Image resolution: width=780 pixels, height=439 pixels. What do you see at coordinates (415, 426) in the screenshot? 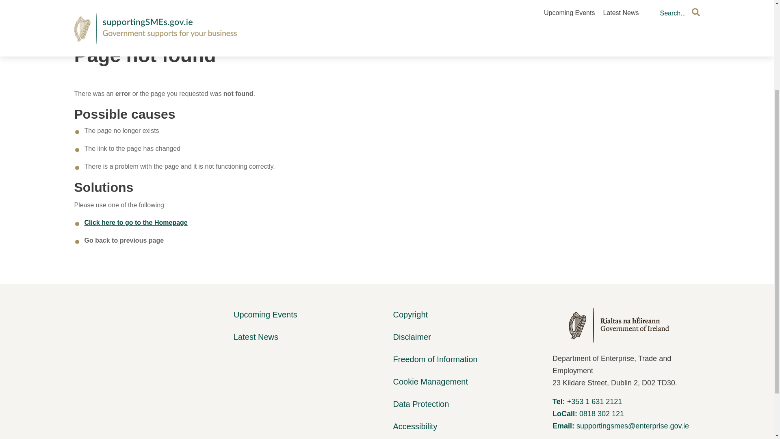
I see `Accessibility` at bounding box center [415, 426].